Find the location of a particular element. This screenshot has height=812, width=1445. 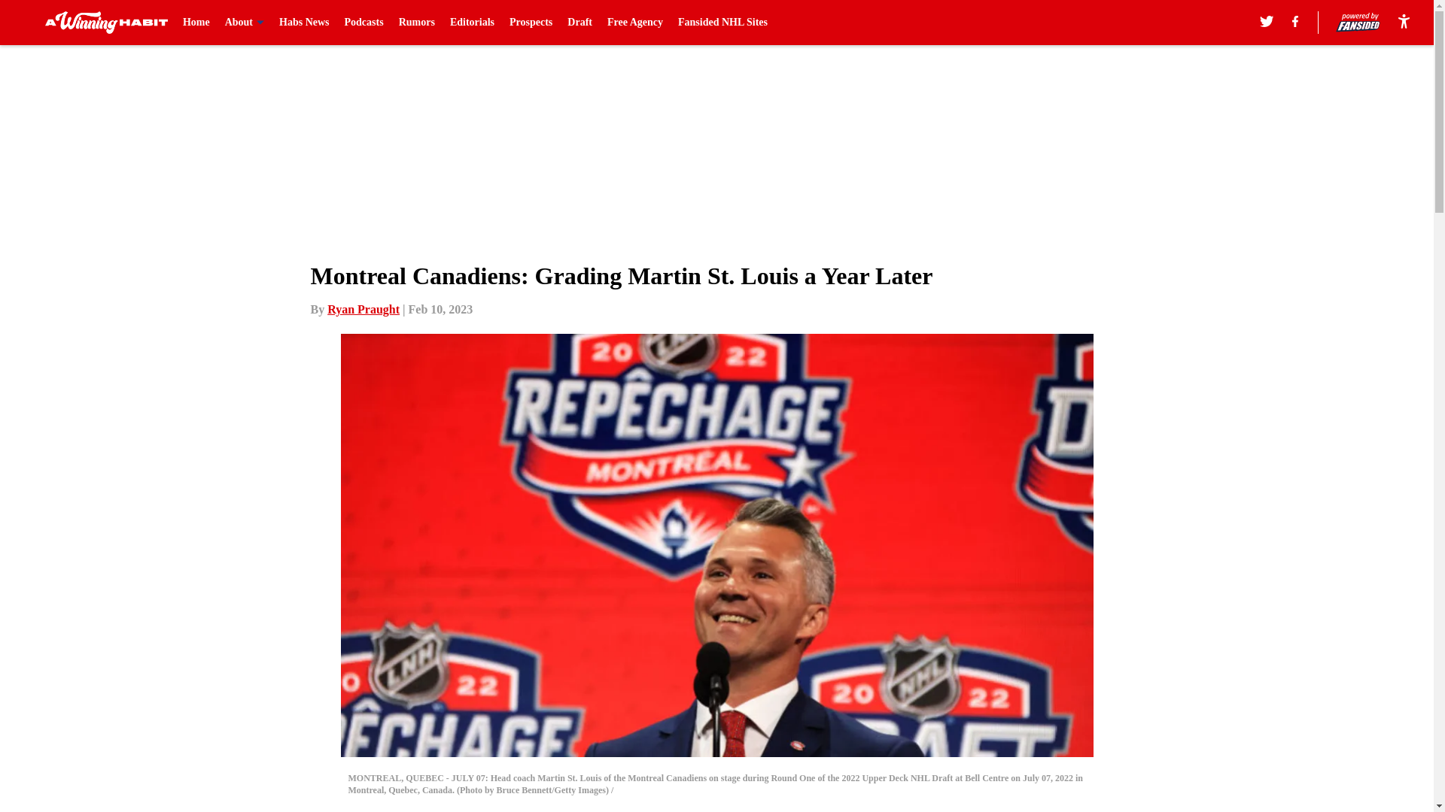

Rumors is located at coordinates (416, 23).